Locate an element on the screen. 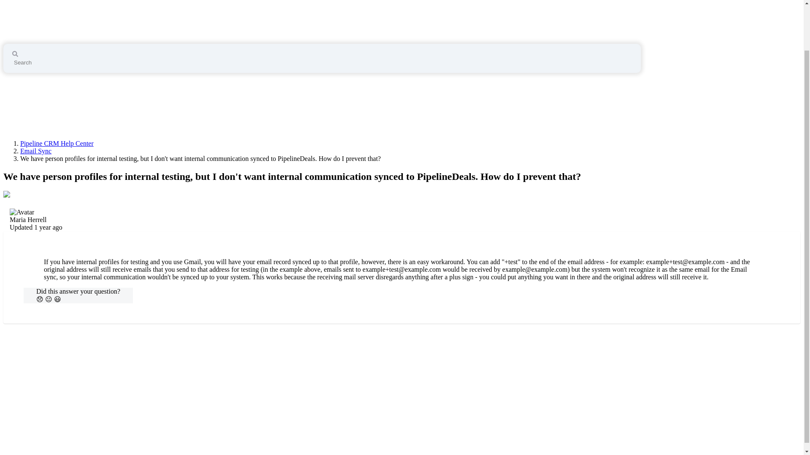  Pipeline CRM Help Center is located at coordinates (57, 143).